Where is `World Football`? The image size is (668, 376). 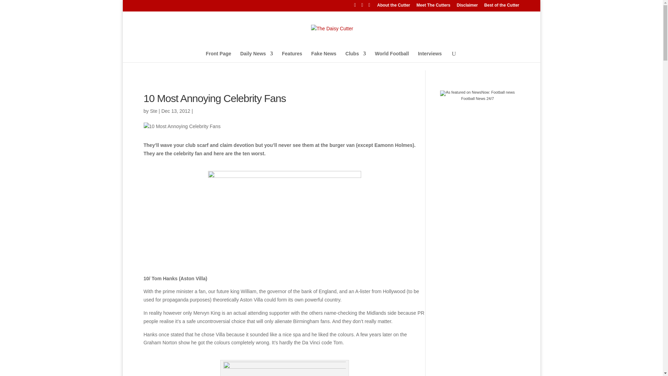
World Football is located at coordinates (392, 58).